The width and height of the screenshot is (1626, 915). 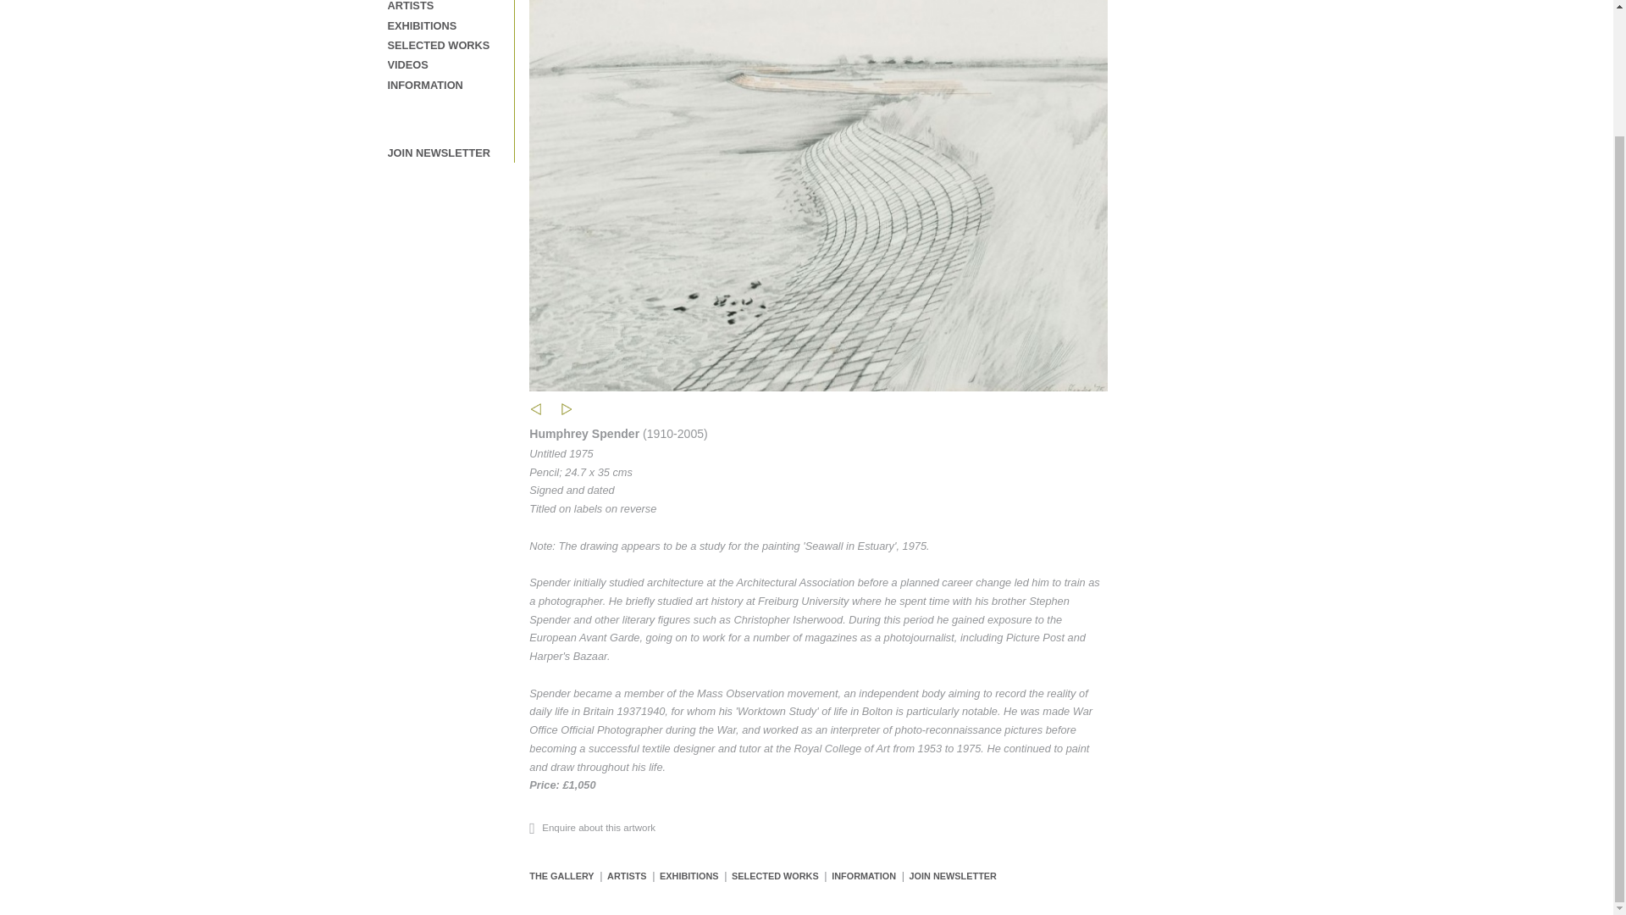 What do you see at coordinates (776, 876) in the screenshot?
I see `SELECTED WORKS` at bounding box center [776, 876].